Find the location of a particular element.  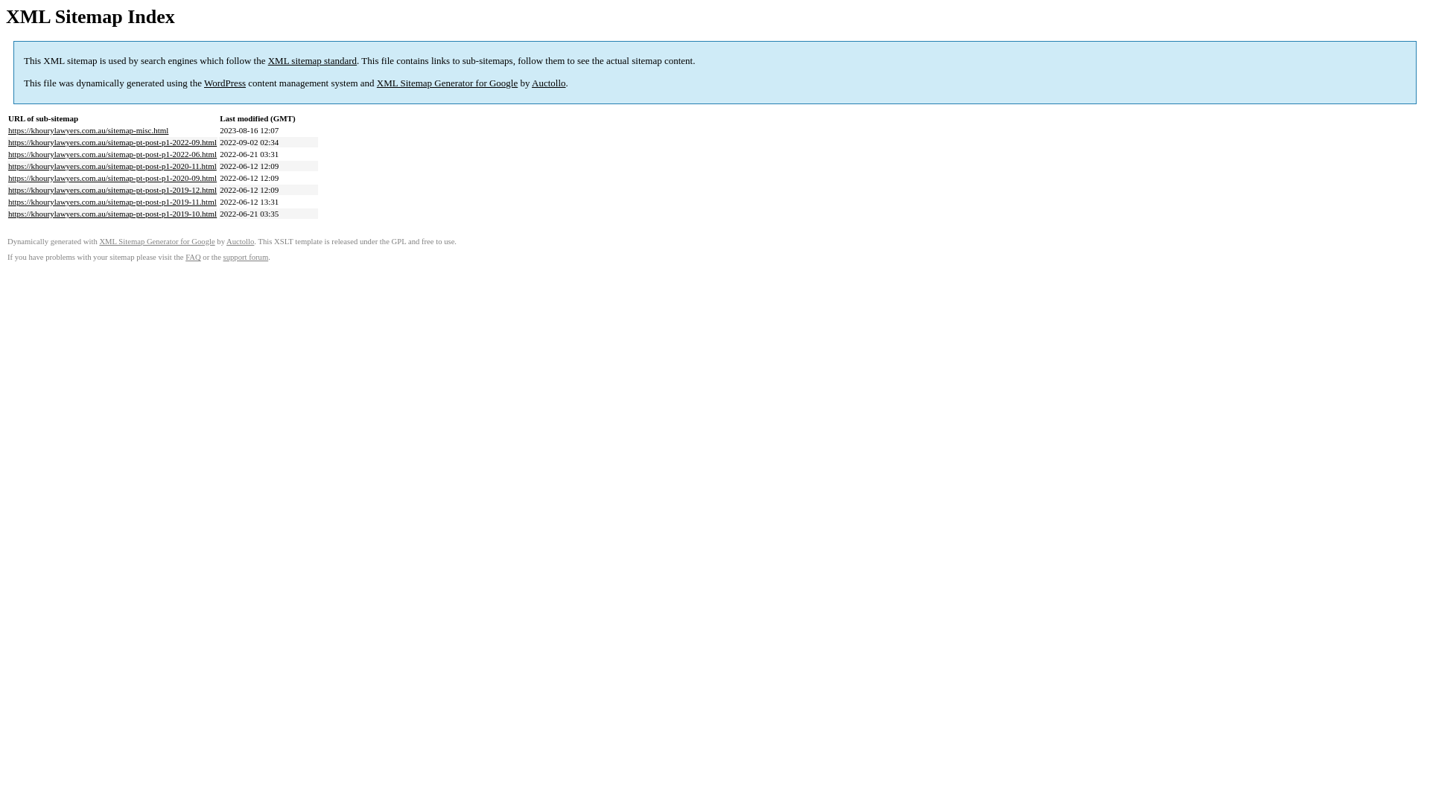

Auctollo is located at coordinates (549, 83).